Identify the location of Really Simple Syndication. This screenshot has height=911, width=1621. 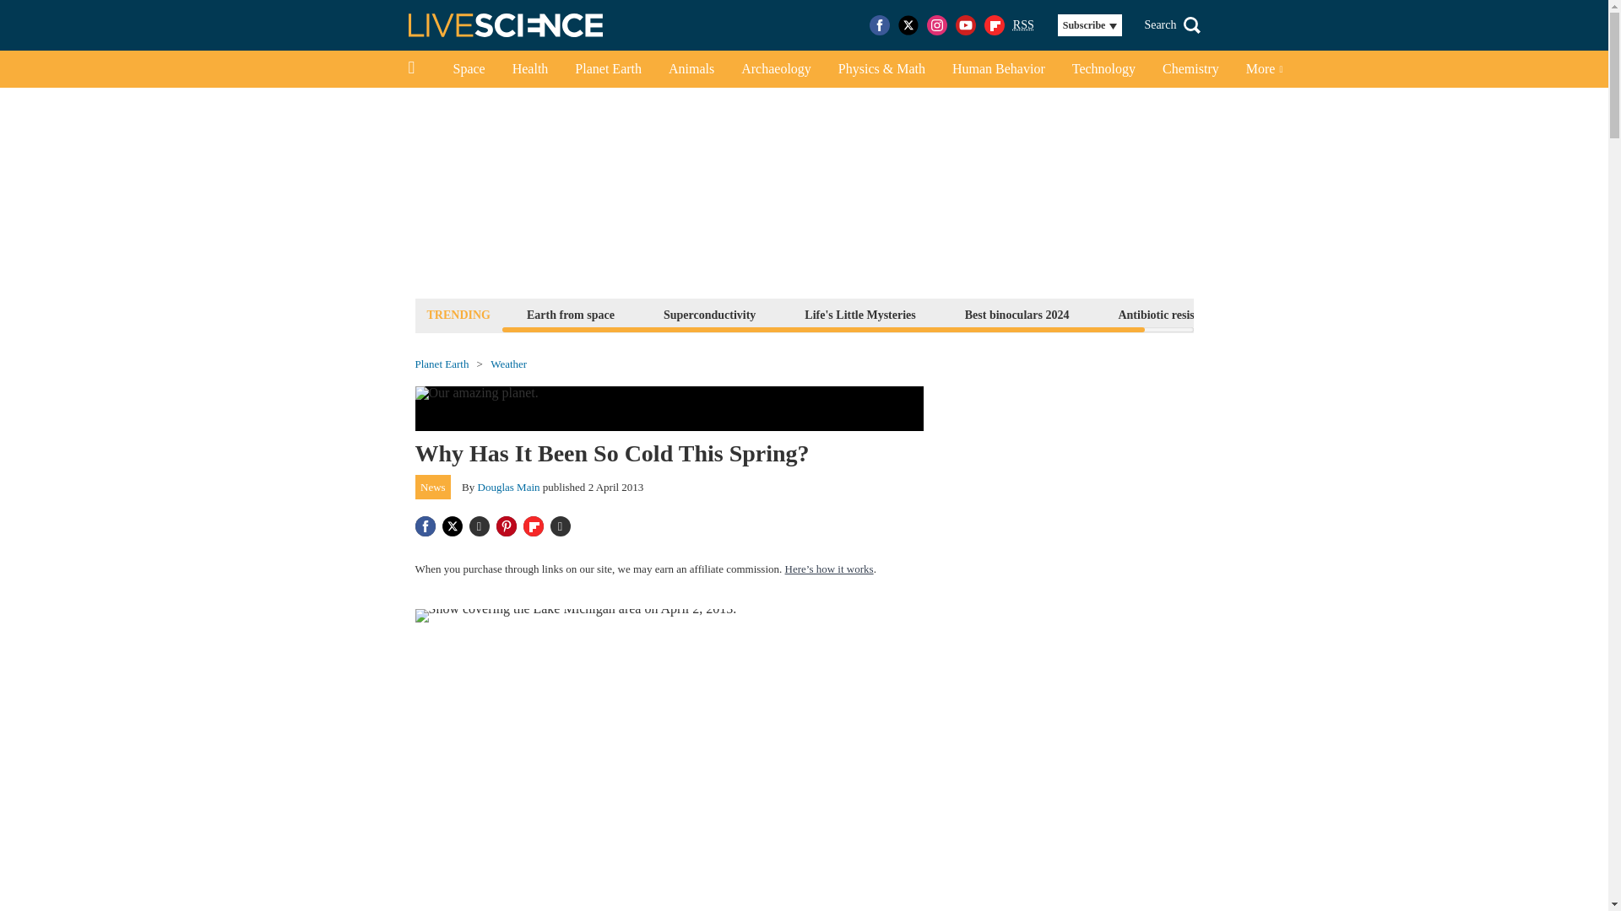
(1023, 24).